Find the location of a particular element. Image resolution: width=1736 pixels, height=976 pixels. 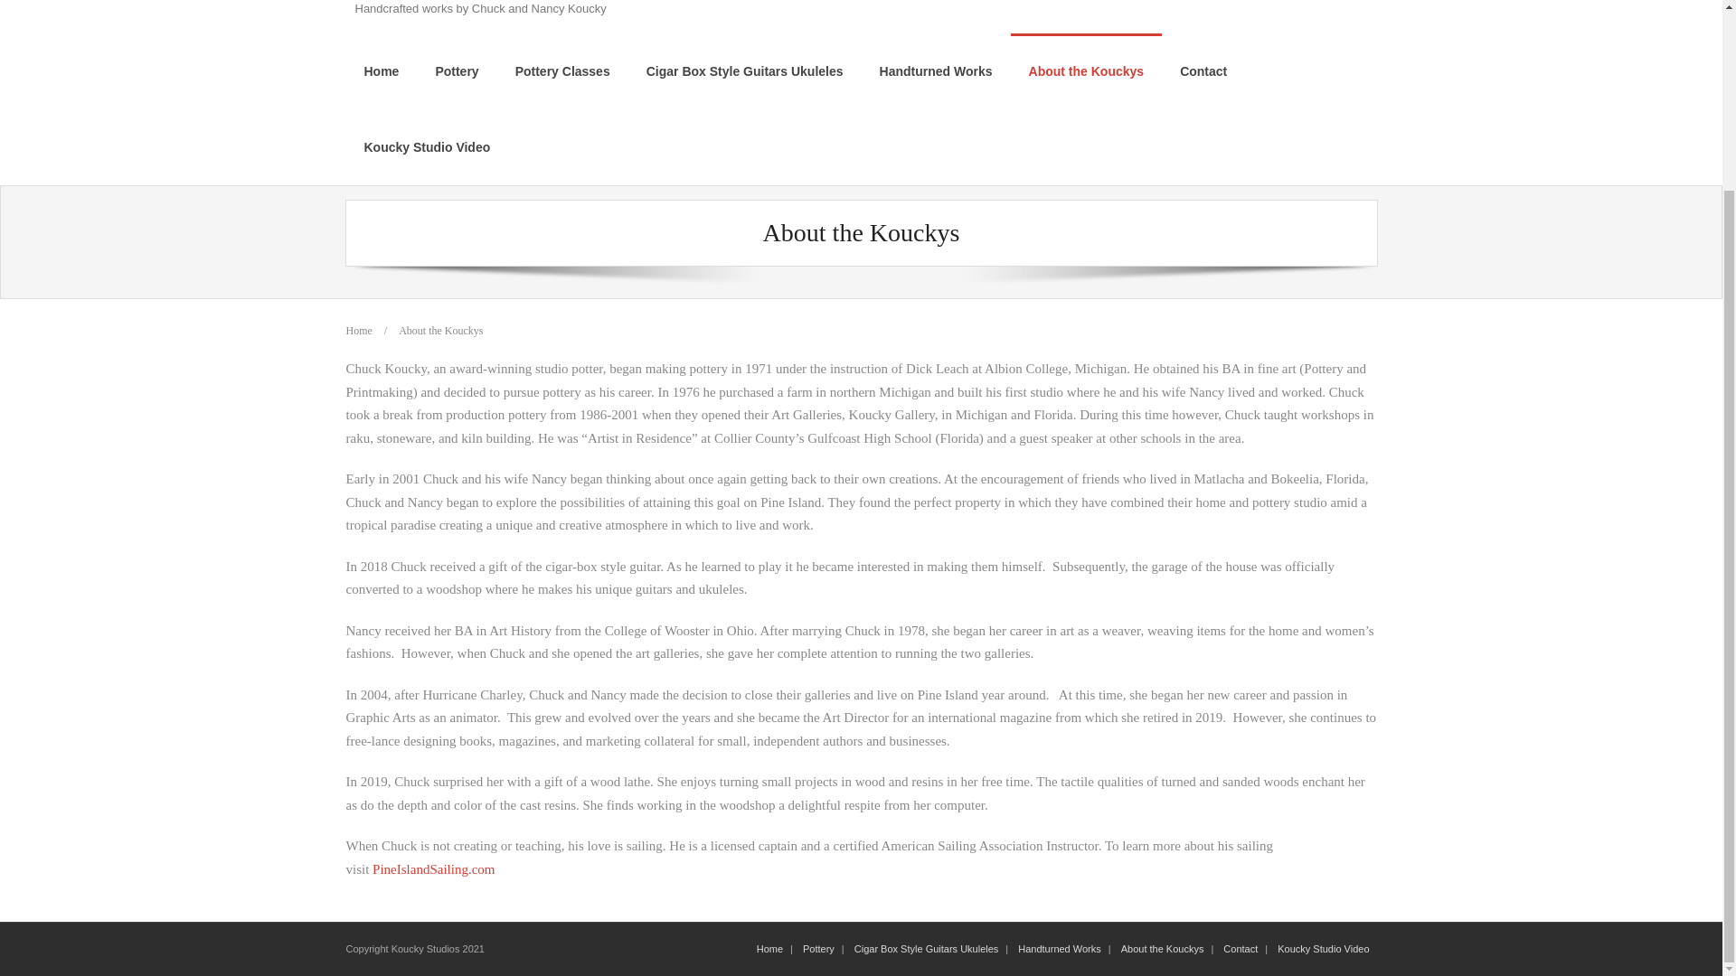

Koucky Studio Video is located at coordinates (427, 146).